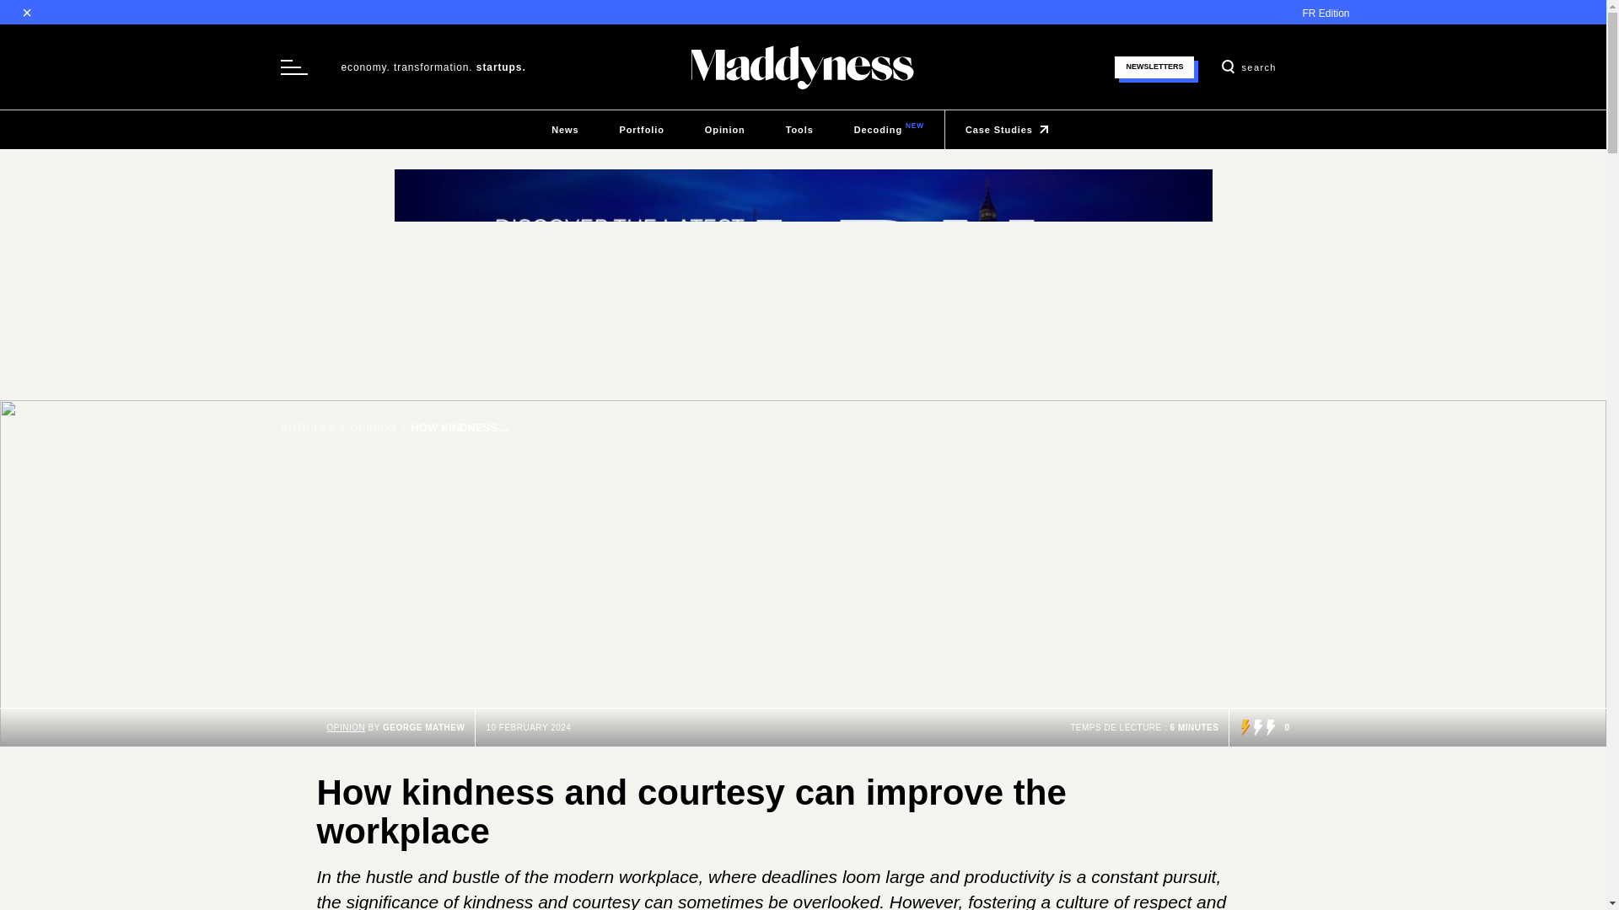  I want to click on Decoding, so click(889, 130).